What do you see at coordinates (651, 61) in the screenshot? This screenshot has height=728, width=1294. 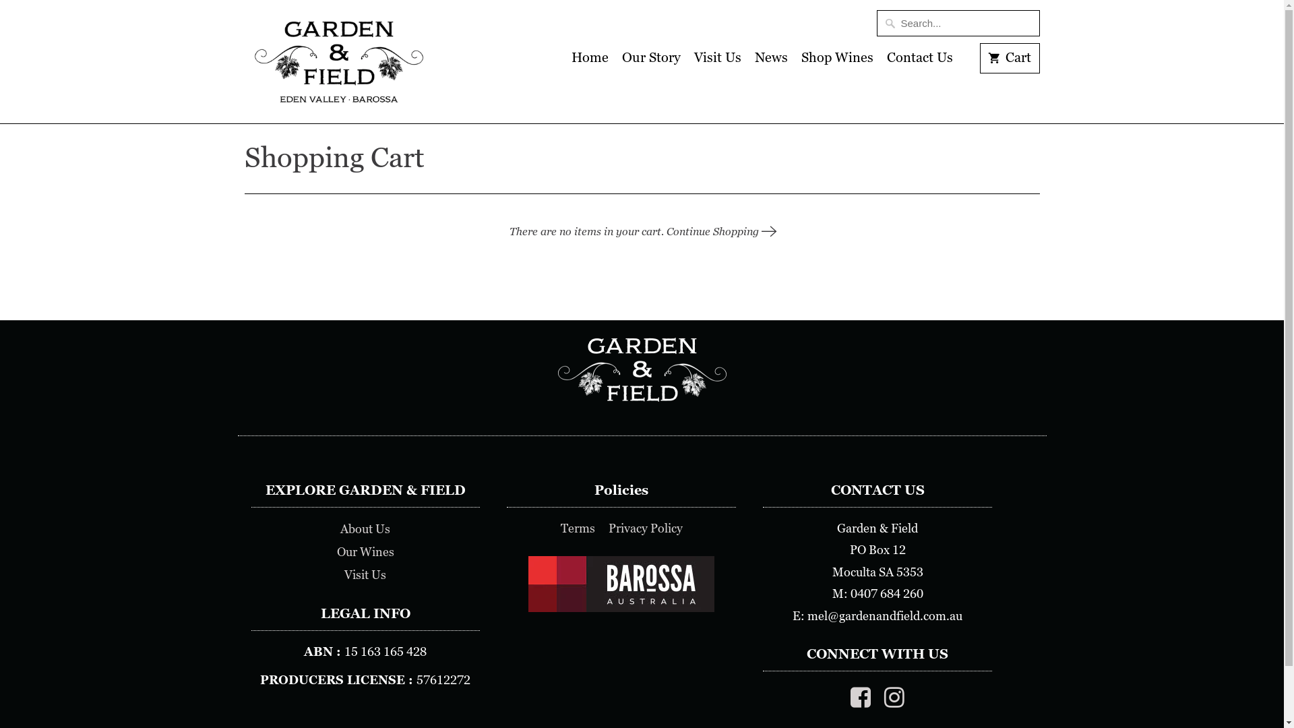 I see `Our Story` at bounding box center [651, 61].